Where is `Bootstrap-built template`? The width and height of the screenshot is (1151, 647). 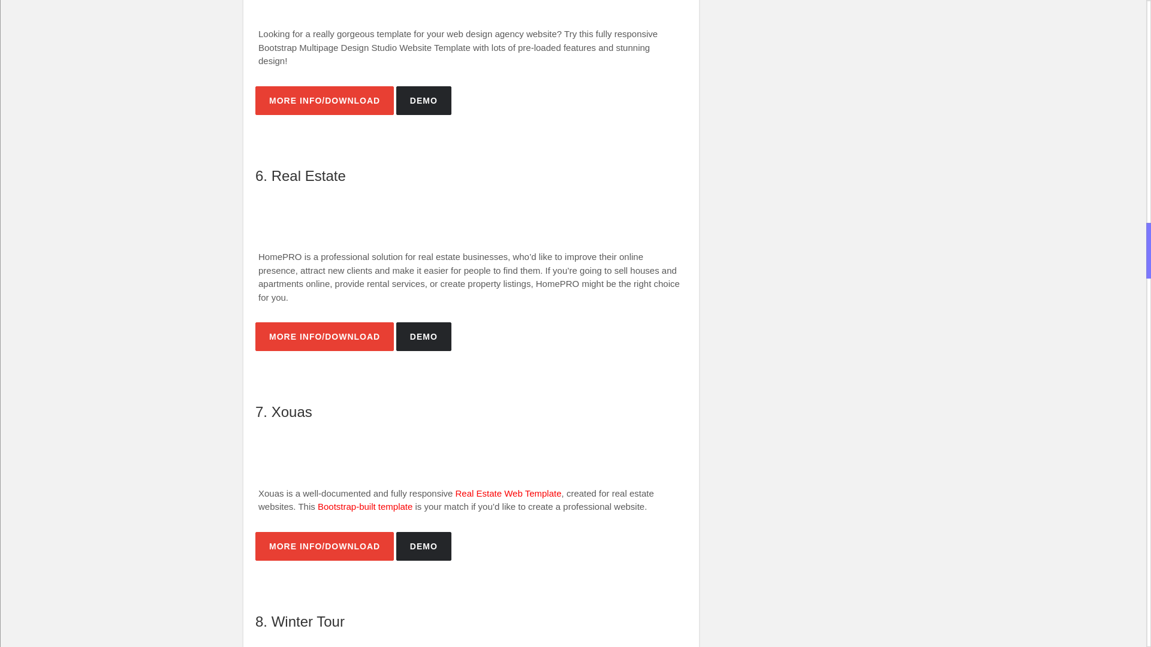 Bootstrap-built template is located at coordinates (364, 507).